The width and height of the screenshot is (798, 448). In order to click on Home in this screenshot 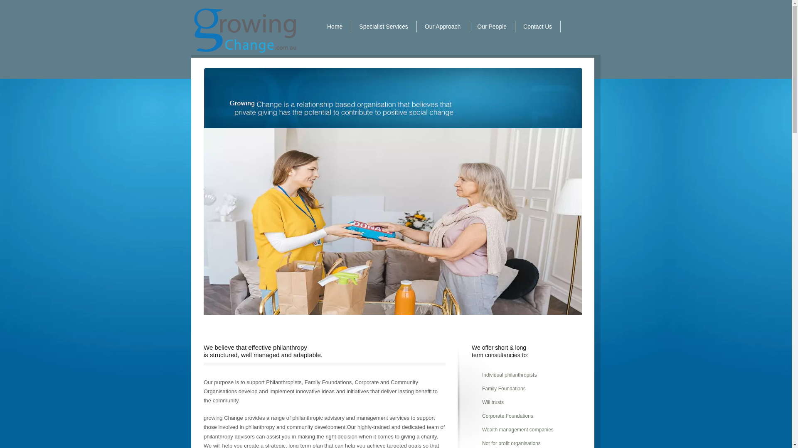, I will do `click(335, 27)`.